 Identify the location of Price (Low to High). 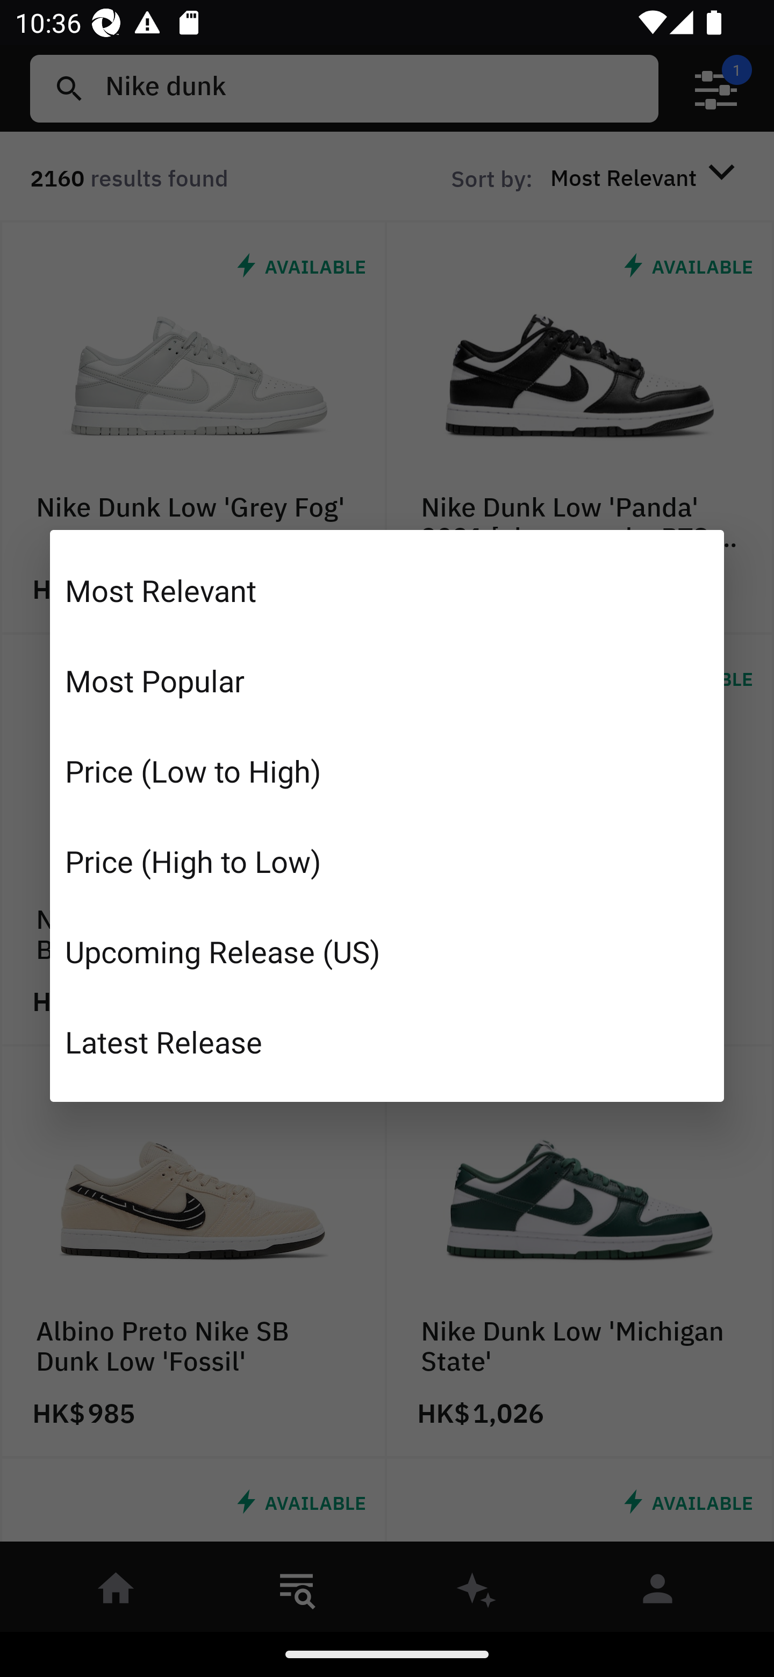
(387, 771).